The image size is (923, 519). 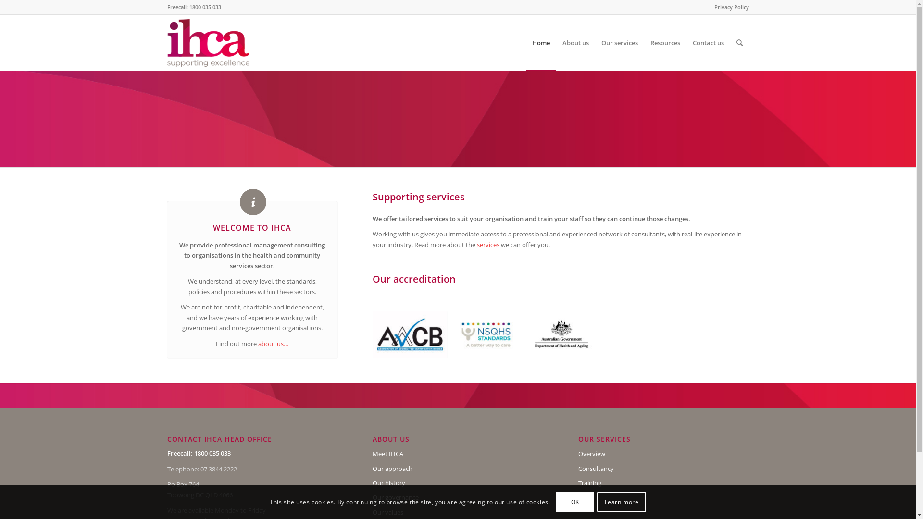 I want to click on Our services, so click(x=620, y=43).